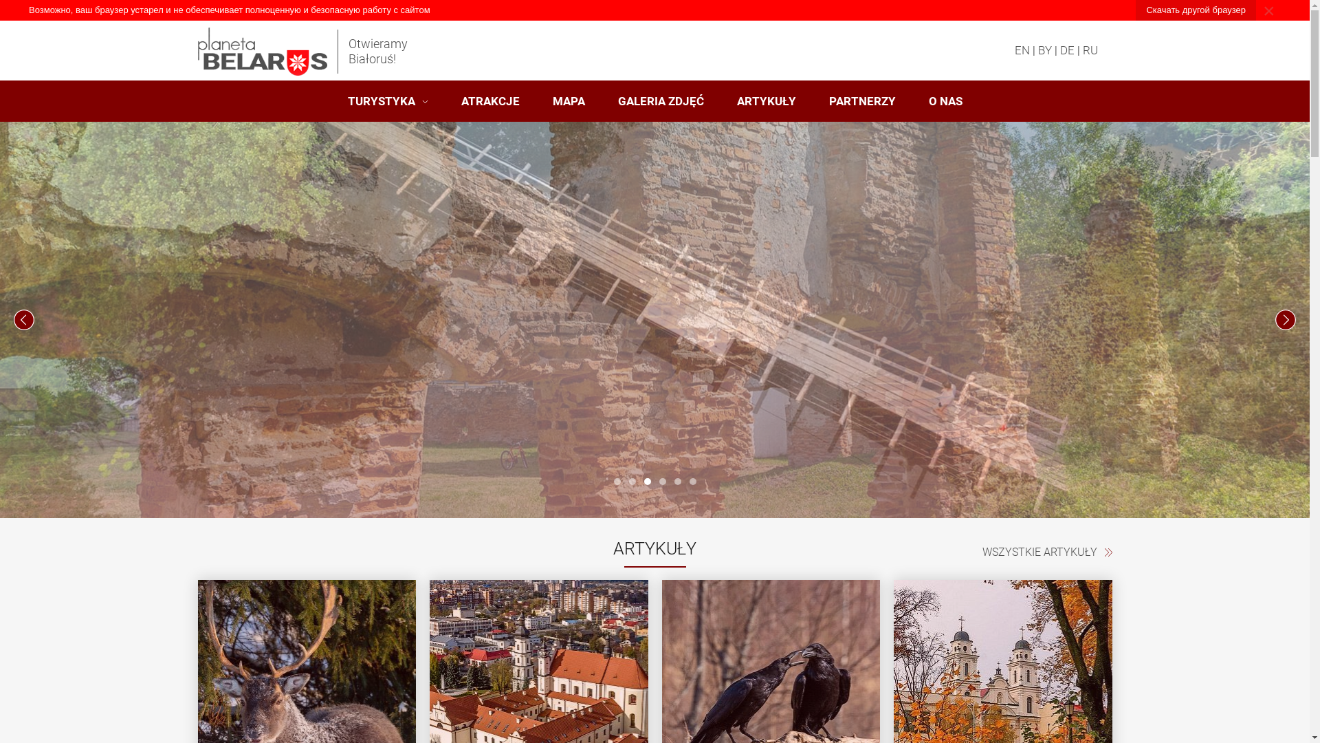 This screenshot has width=1320, height=743. What do you see at coordinates (388, 101) in the screenshot?
I see `TURYSTYKA` at bounding box center [388, 101].